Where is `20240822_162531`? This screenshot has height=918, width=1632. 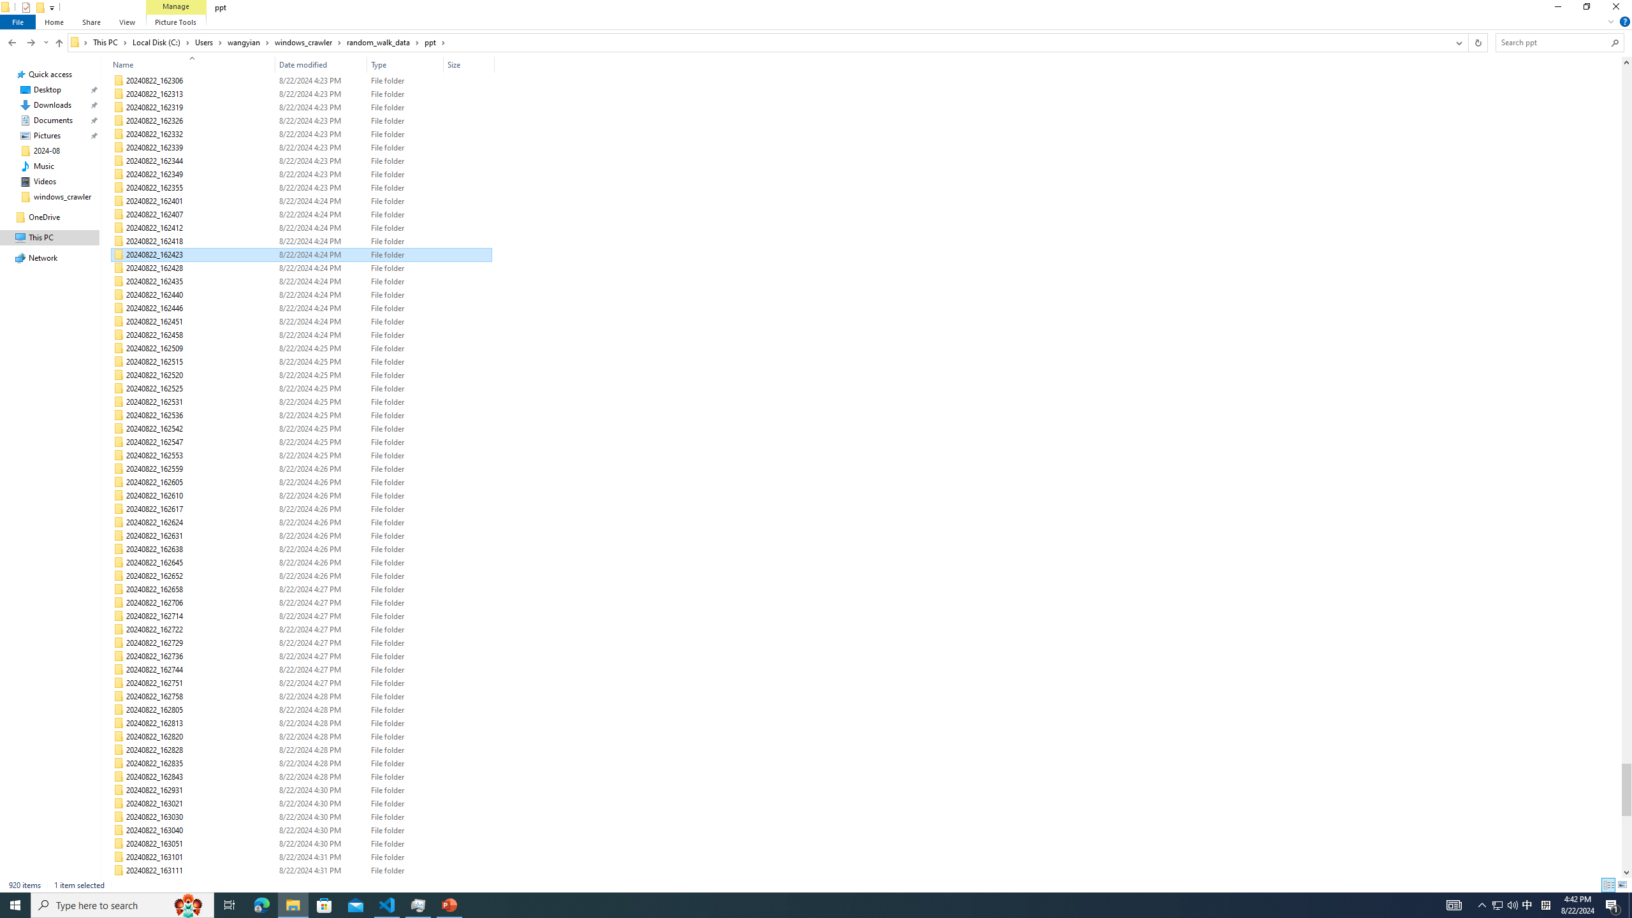 20240822_162531 is located at coordinates (302, 402).